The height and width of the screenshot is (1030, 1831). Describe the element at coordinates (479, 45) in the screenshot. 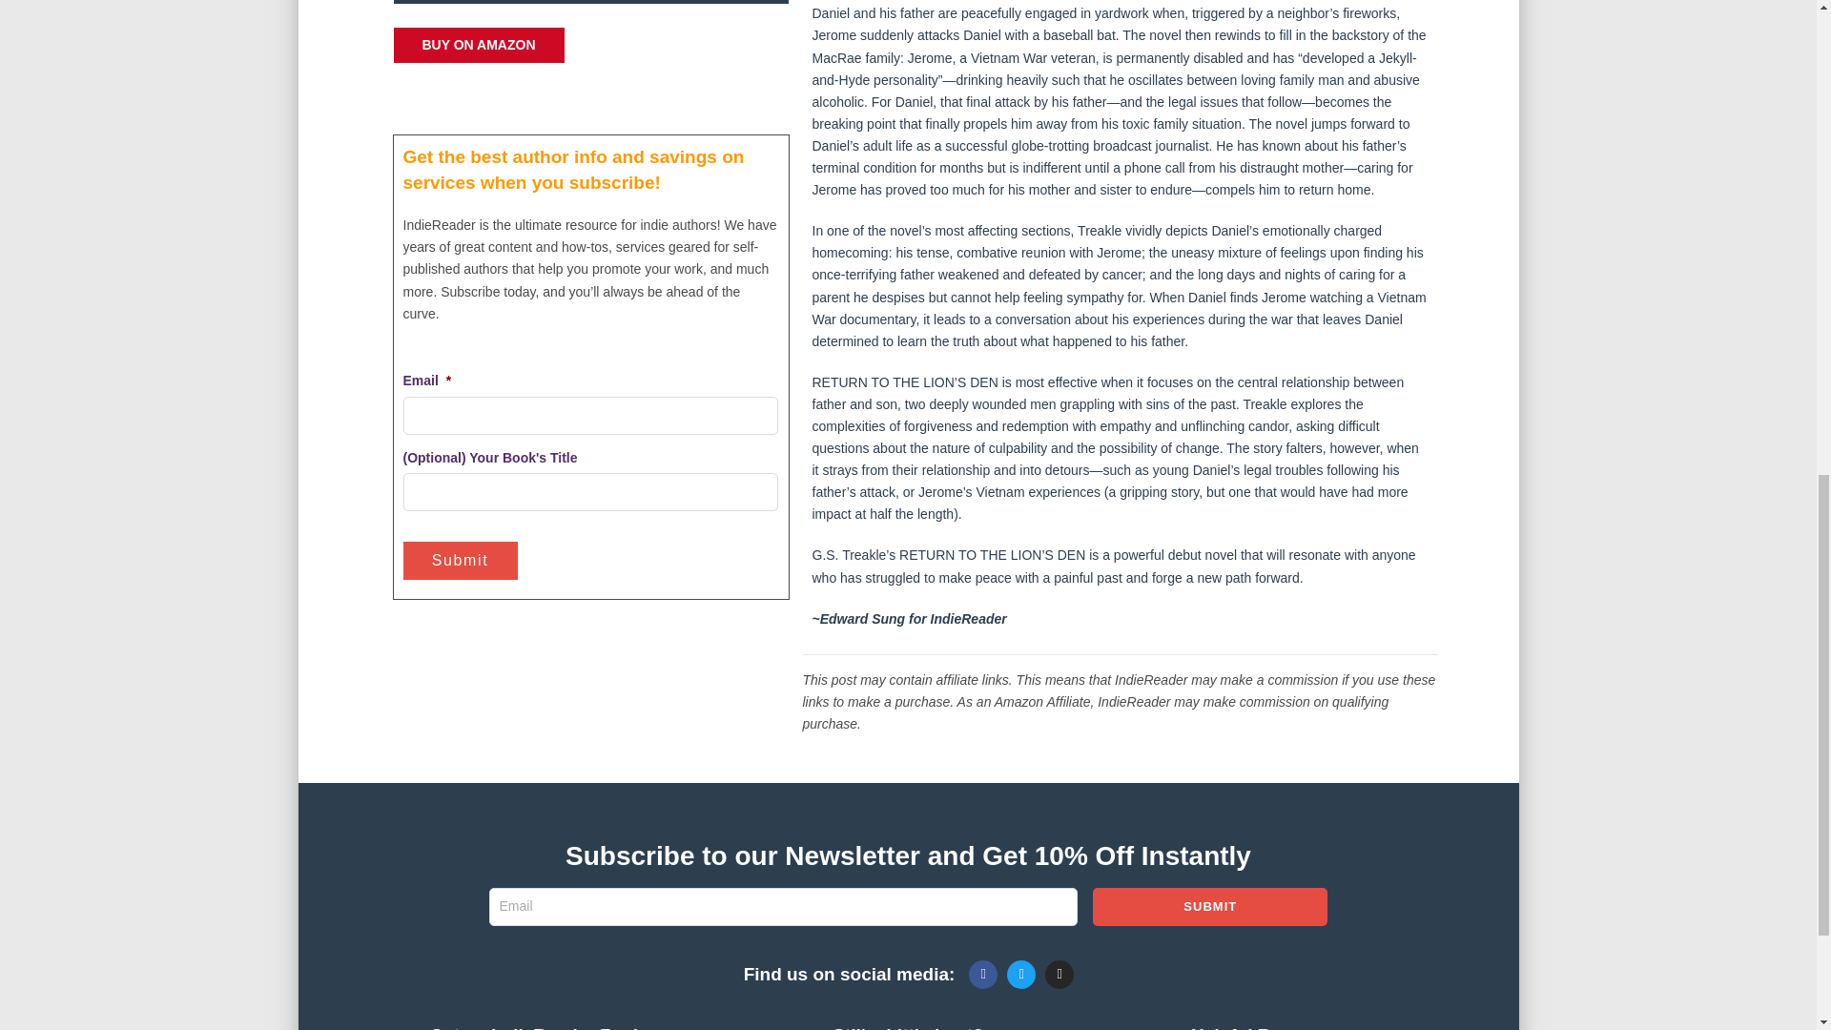

I see `BUY ON AMAZON` at that location.